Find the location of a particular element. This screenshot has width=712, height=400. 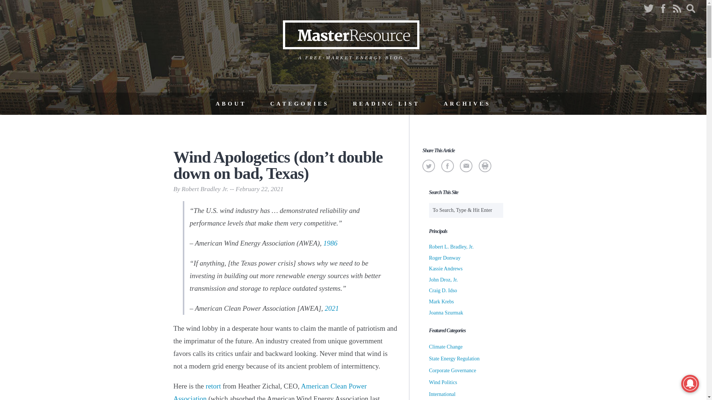

ABOUT is located at coordinates (231, 103).